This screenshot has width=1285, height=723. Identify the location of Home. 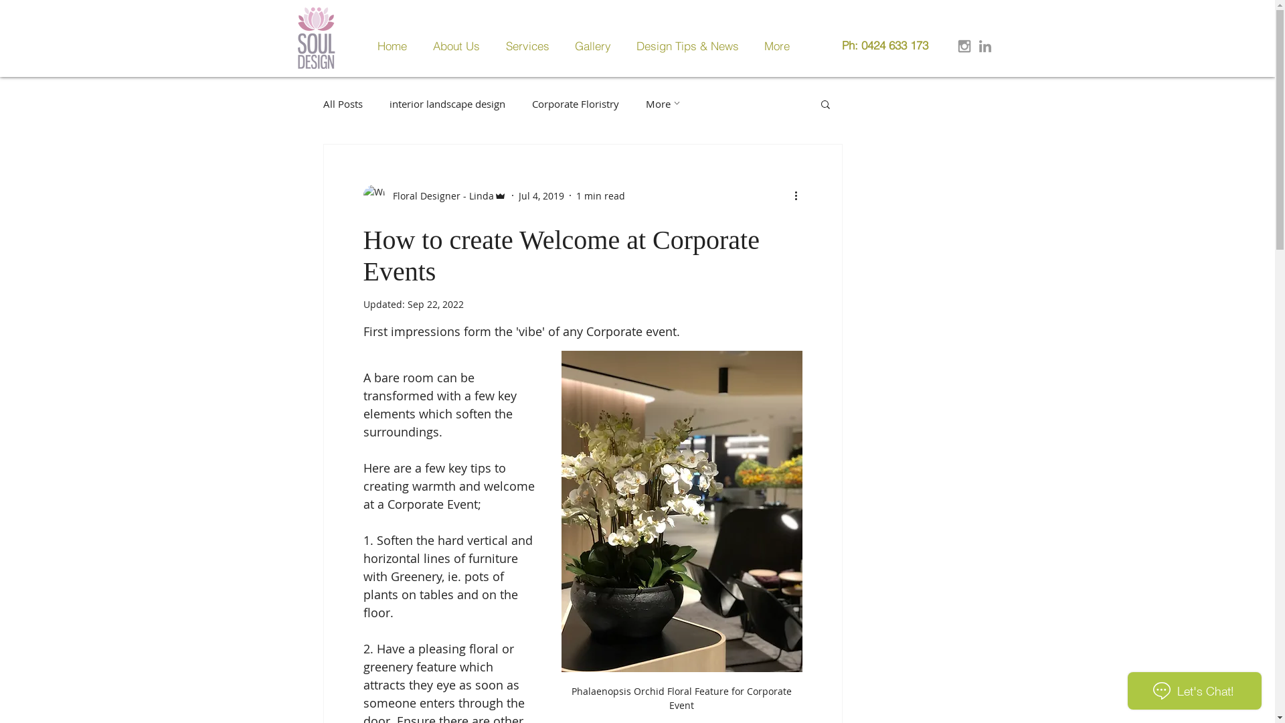
(395, 46).